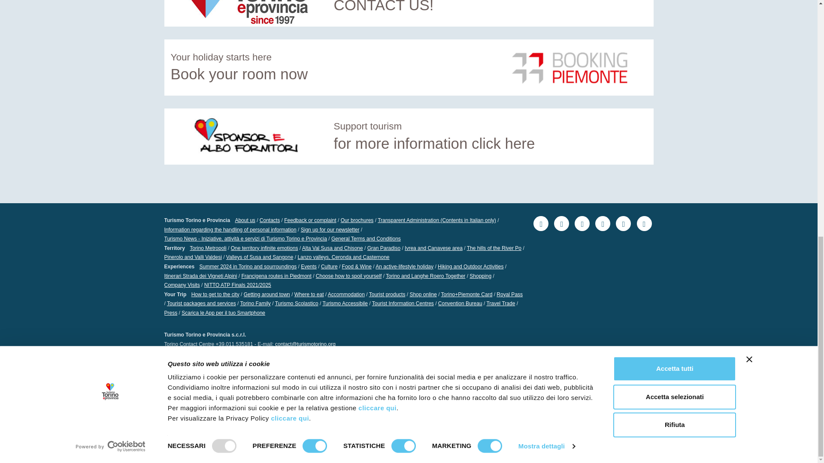 This screenshot has width=824, height=463. What do you see at coordinates (187, 367) in the screenshot?
I see `Incoming Partners List` at bounding box center [187, 367].